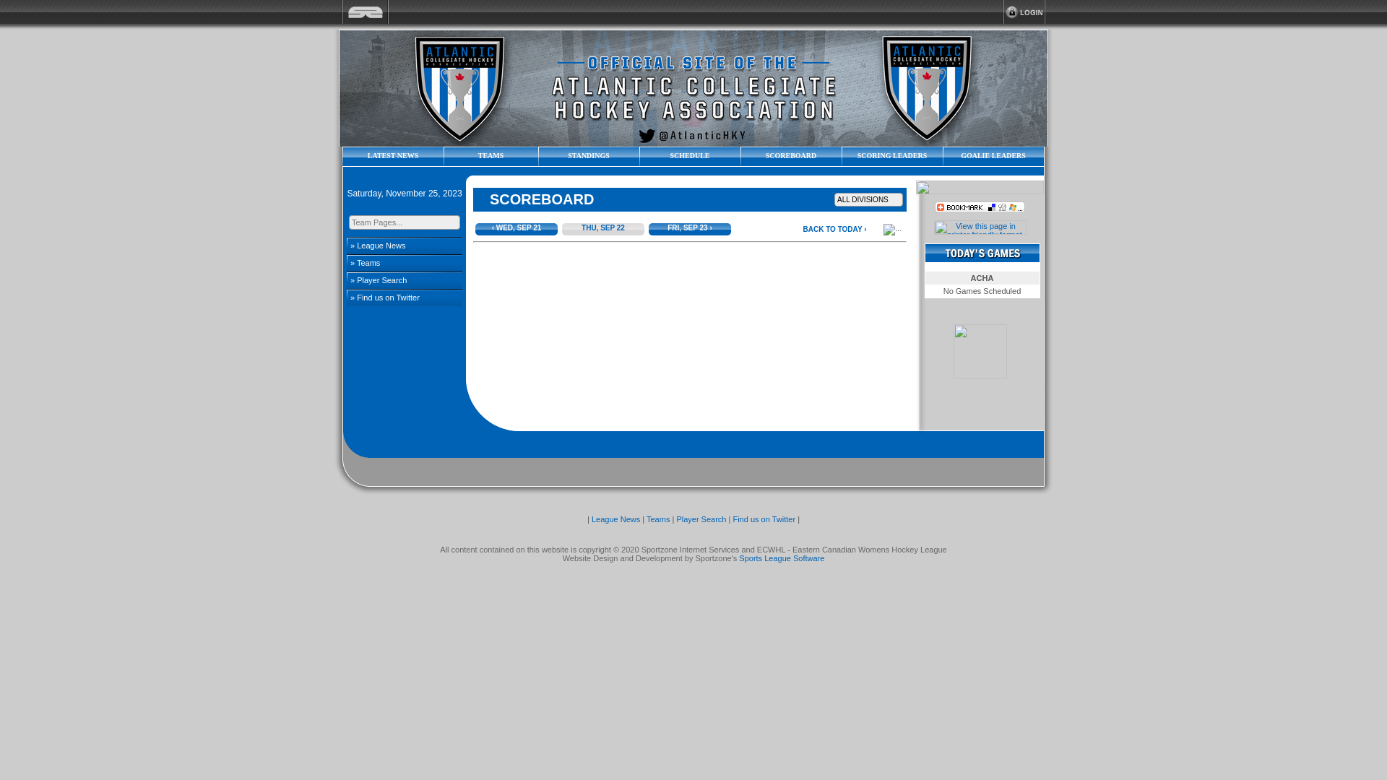 The image size is (1387, 780). What do you see at coordinates (615, 519) in the screenshot?
I see `League News` at bounding box center [615, 519].